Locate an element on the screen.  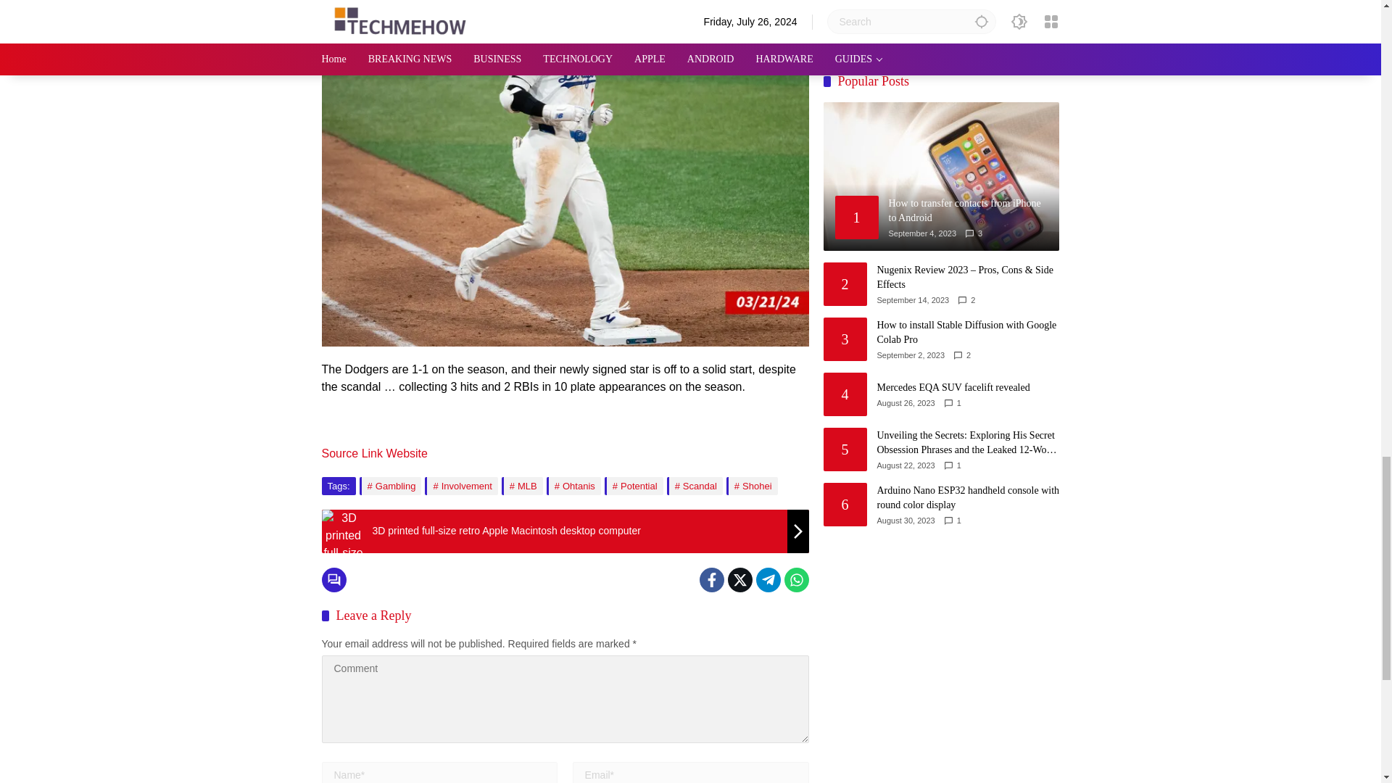
Facebook is located at coordinates (710, 580).